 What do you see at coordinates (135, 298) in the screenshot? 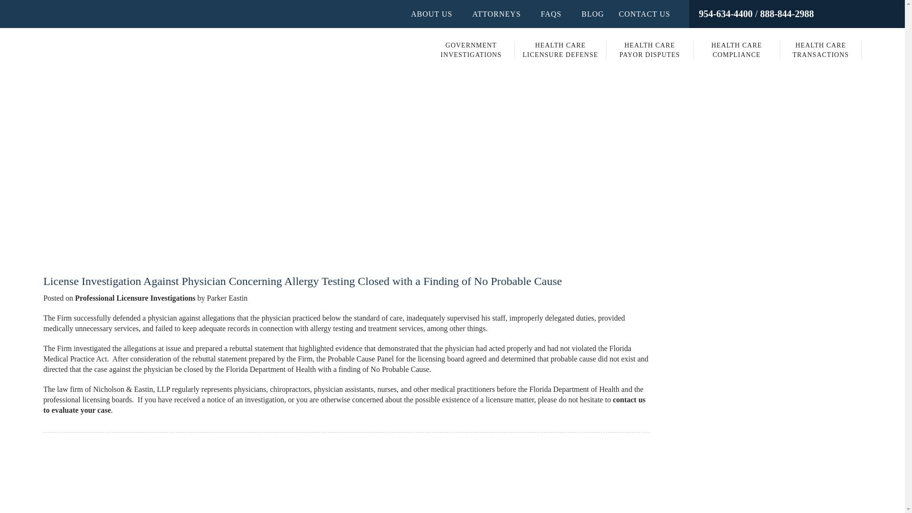
I see `ABOUT US` at bounding box center [135, 298].